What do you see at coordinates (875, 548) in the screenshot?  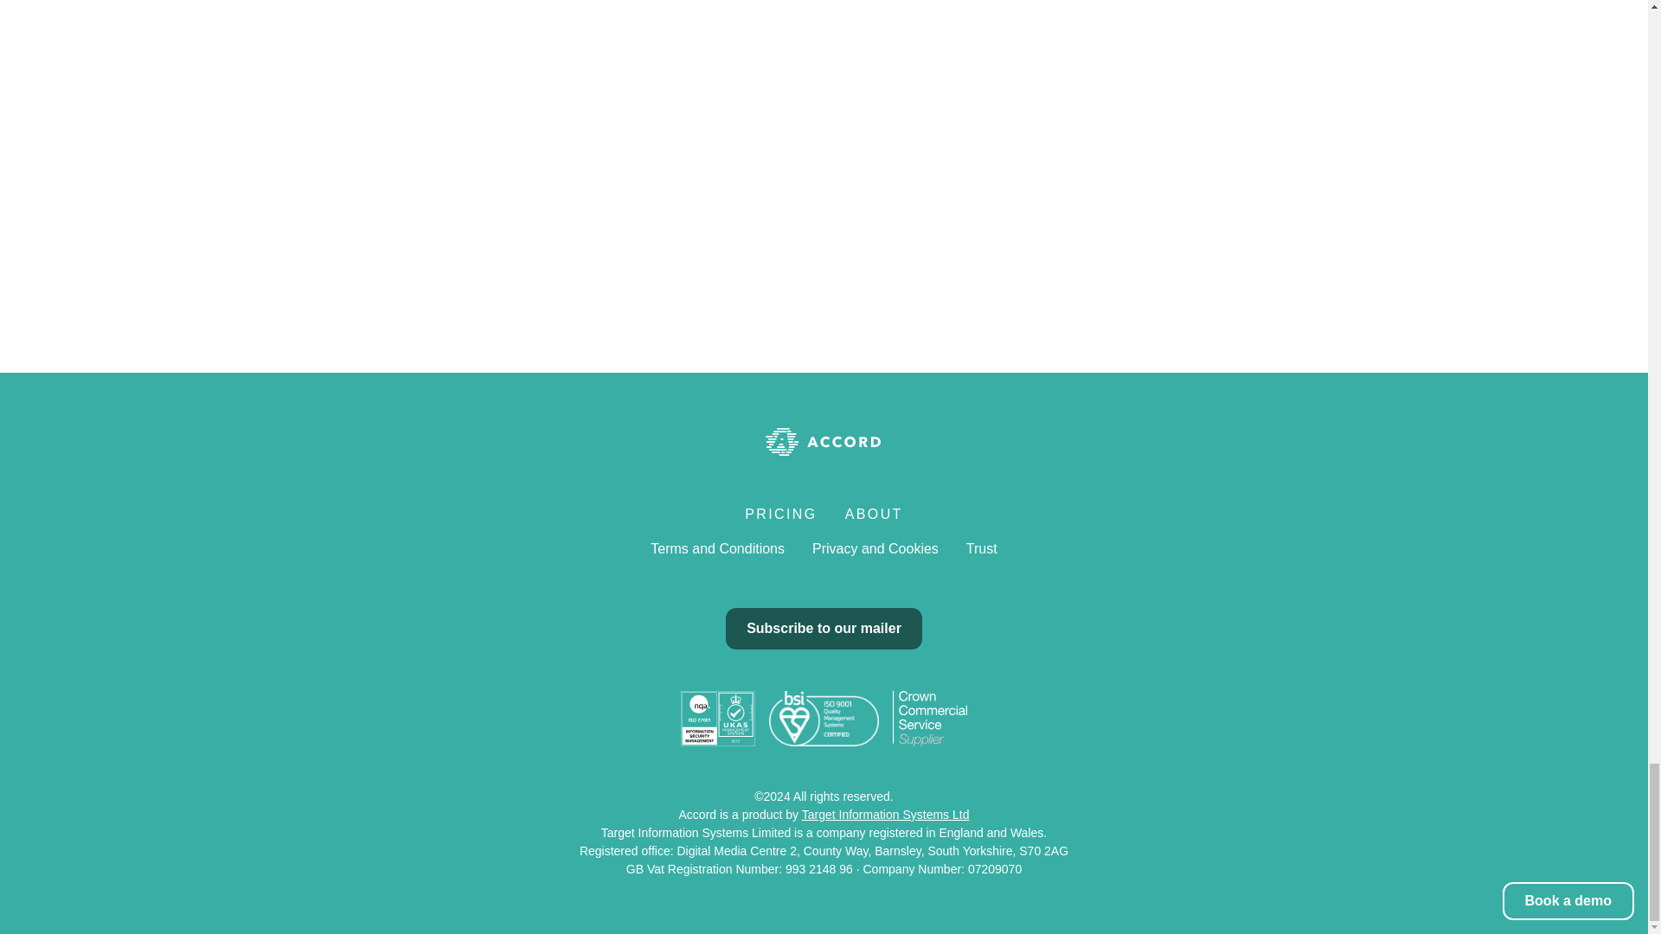 I see `Privacy and Cookies` at bounding box center [875, 548].